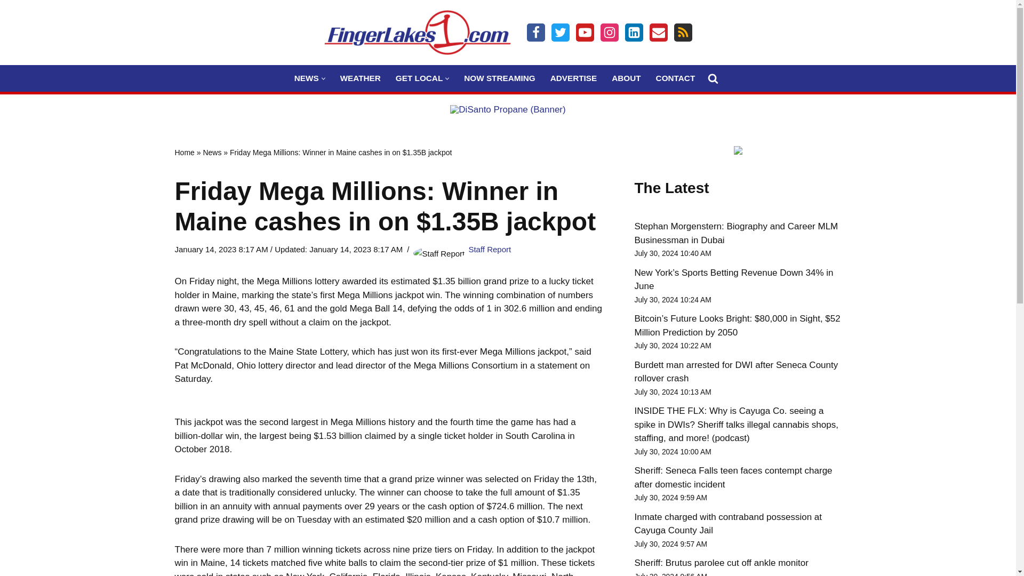 This screenshot has width=1024, height=576. Describe the element at coordinates (419, 78) in the screenshot. I see `GET LOCAL` at that location.